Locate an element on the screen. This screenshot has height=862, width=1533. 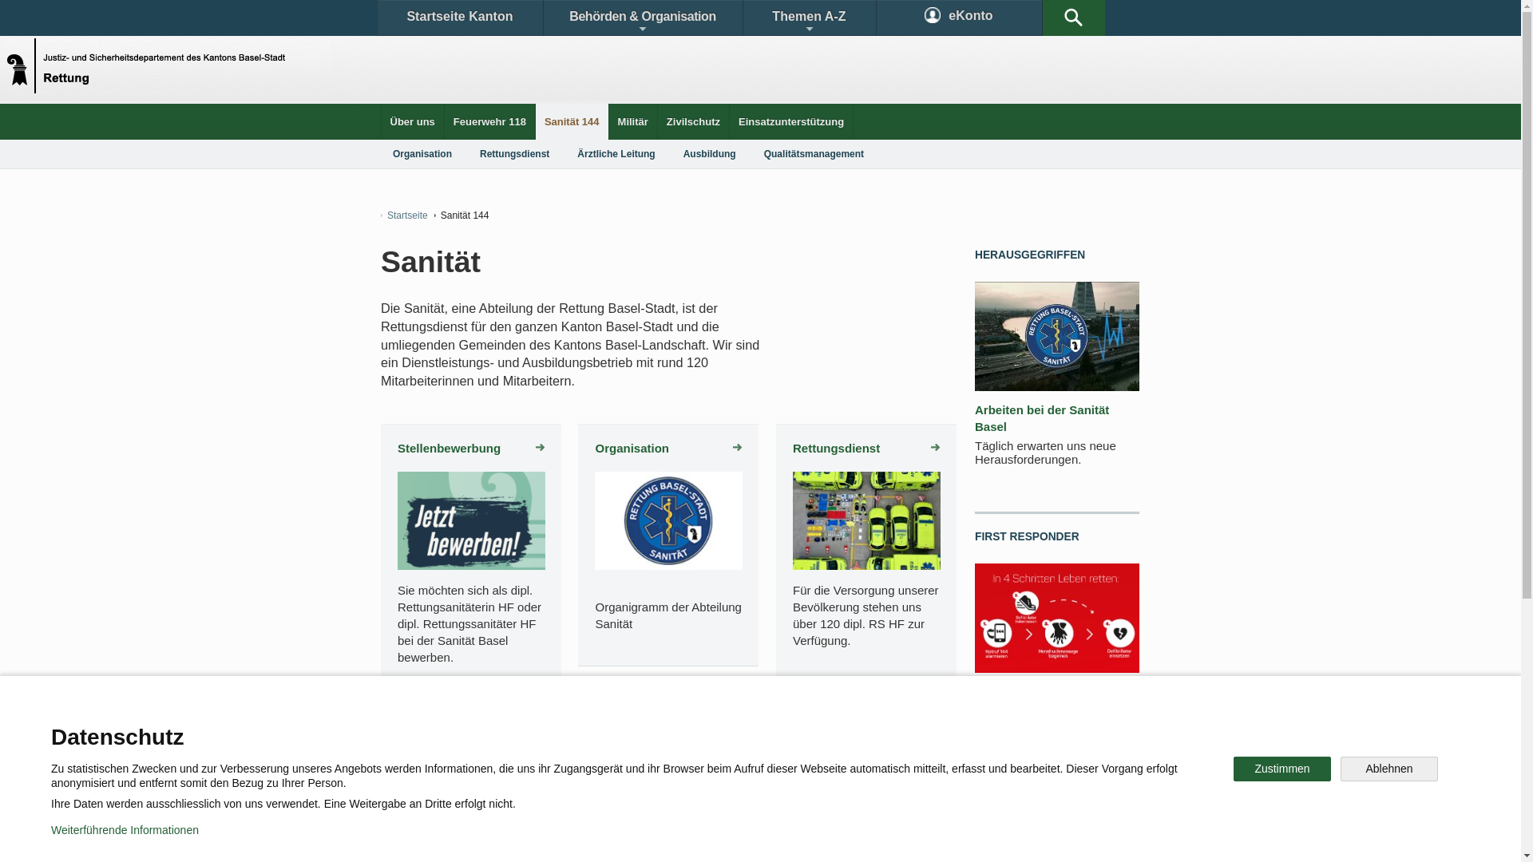
Impressum is located at coordinates (683, 838).